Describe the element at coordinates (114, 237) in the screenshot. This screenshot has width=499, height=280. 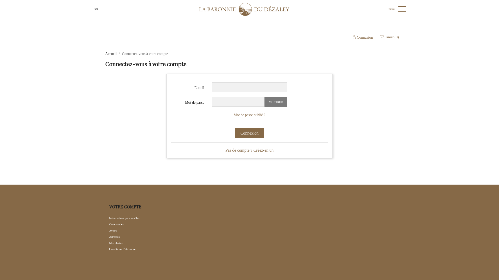
I see `Adresses` at that location.